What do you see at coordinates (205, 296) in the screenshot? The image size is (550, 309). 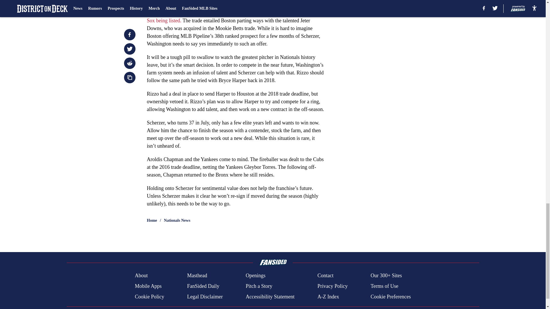 I see `Legal Disclaimer` at bounding box center [205, 296].